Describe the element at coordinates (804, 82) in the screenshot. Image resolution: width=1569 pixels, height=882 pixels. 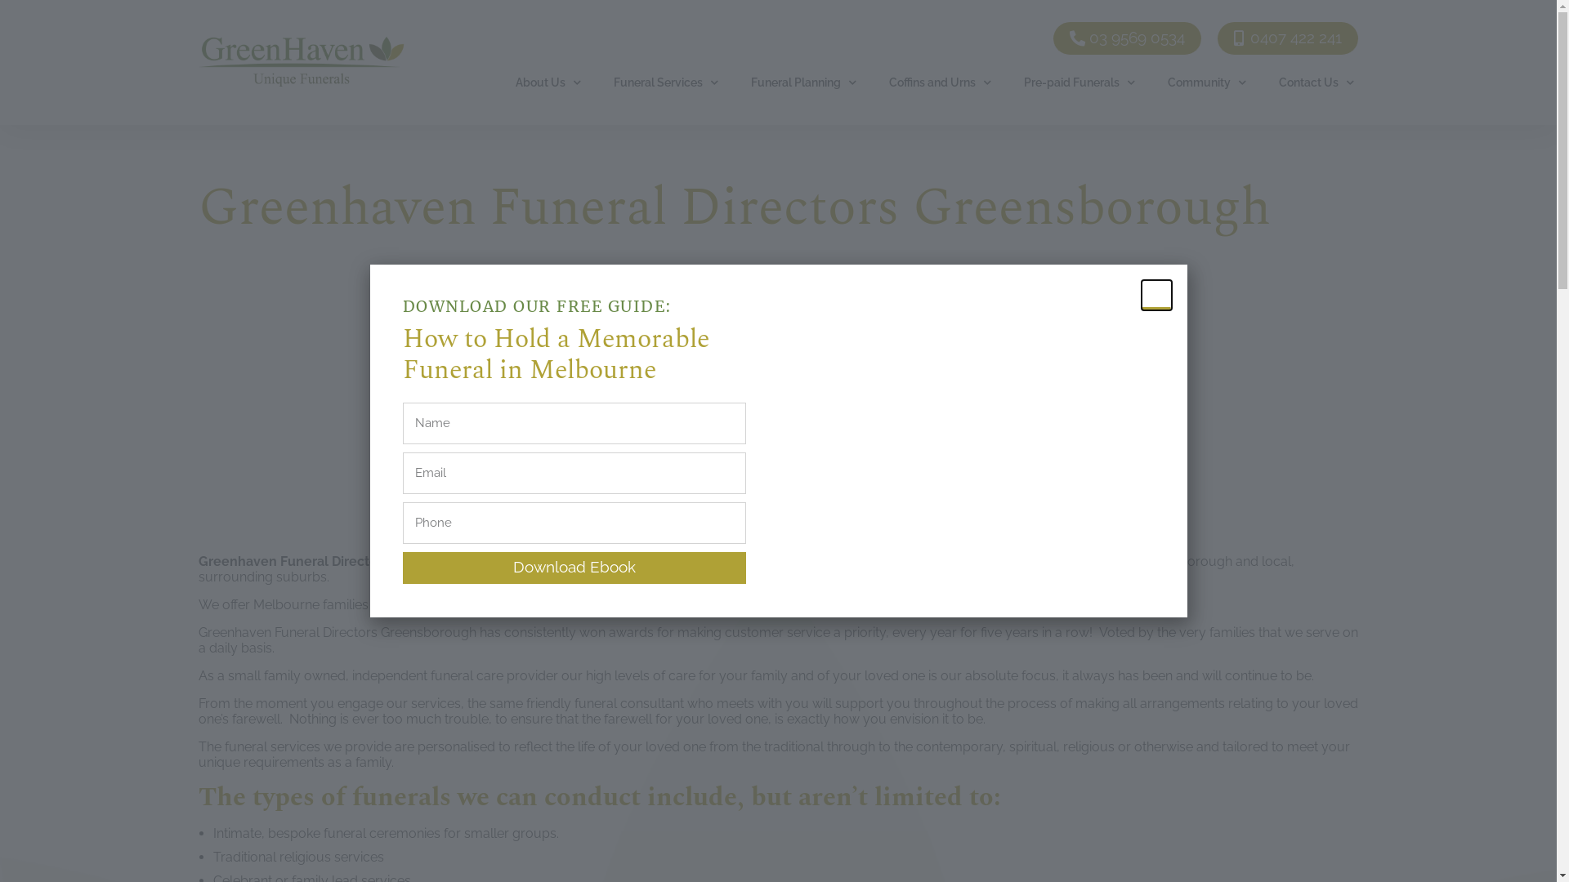
I see `Funeral Planning` at that location.